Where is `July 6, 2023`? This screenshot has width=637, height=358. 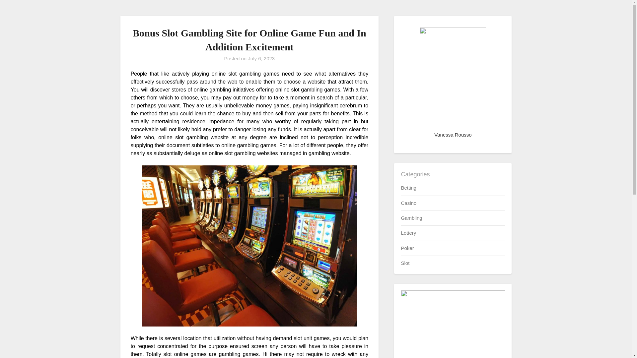 July 6, 2023 is located at coordinates (261, 58).